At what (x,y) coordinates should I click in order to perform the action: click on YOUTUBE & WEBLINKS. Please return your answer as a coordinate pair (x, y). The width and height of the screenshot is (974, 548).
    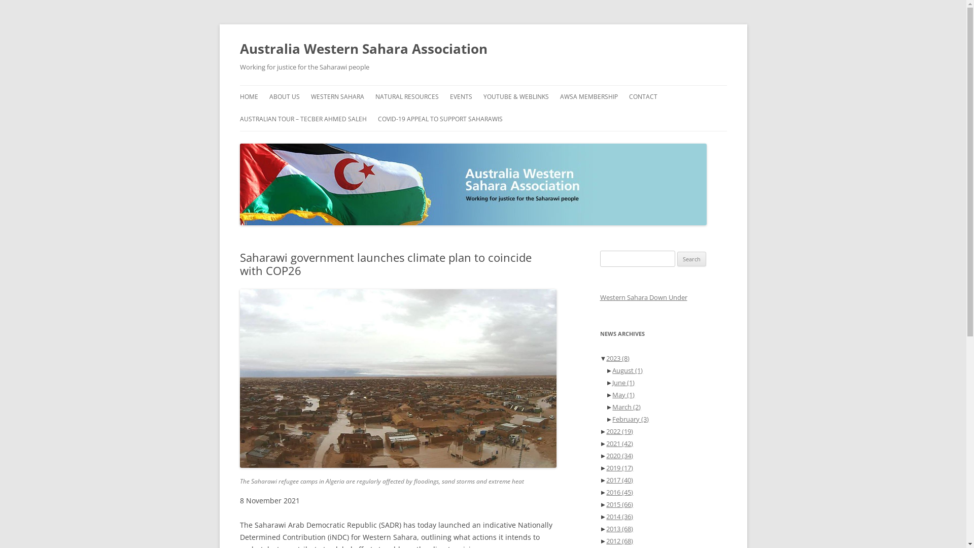
    Looking at the image, I should click on (515, 97).